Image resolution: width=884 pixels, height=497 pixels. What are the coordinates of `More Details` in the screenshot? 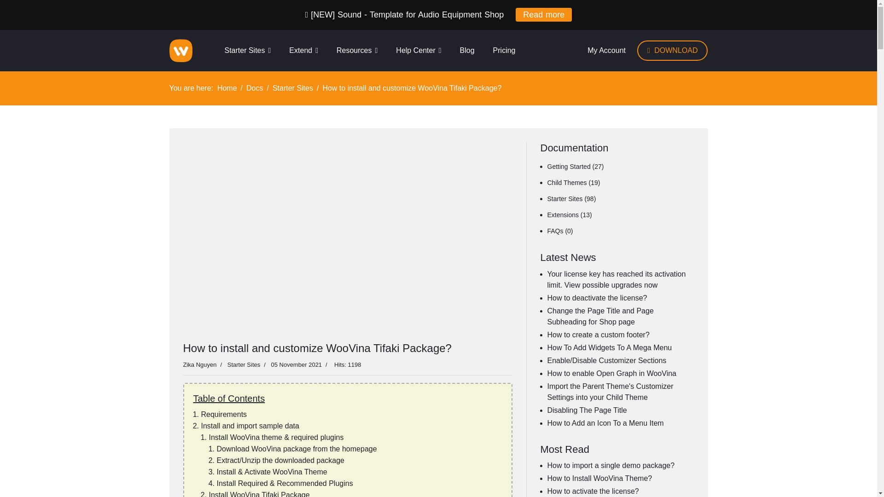 It's located at (543, 15).